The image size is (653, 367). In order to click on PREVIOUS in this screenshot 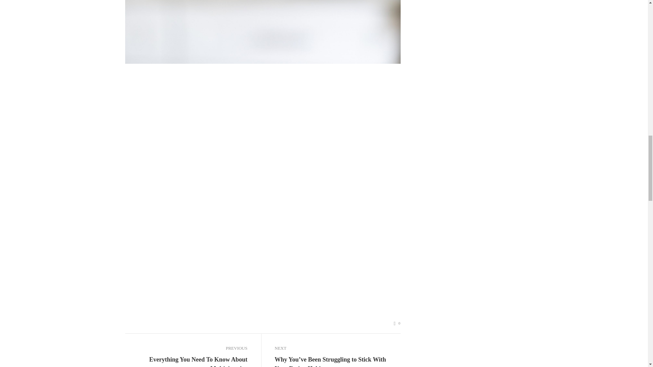, I will do `click(186, 348)`.